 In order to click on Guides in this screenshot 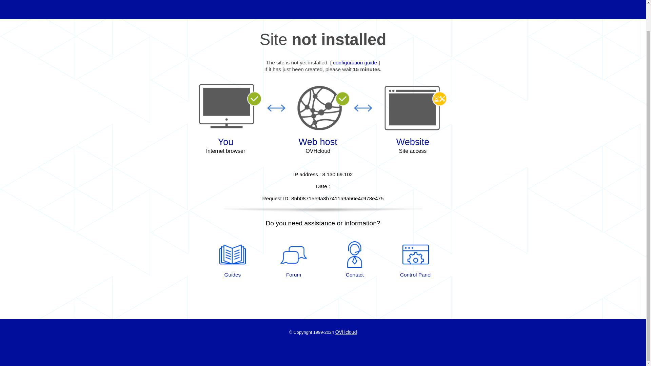, I will do `click(355, 62)`.